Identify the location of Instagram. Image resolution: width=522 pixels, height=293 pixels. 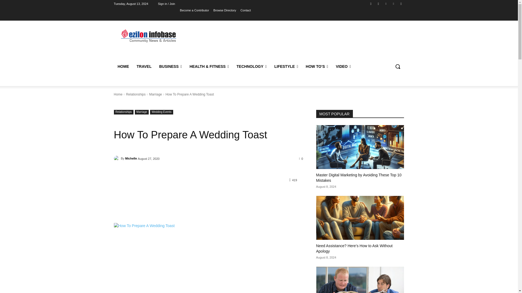
(378, 4).